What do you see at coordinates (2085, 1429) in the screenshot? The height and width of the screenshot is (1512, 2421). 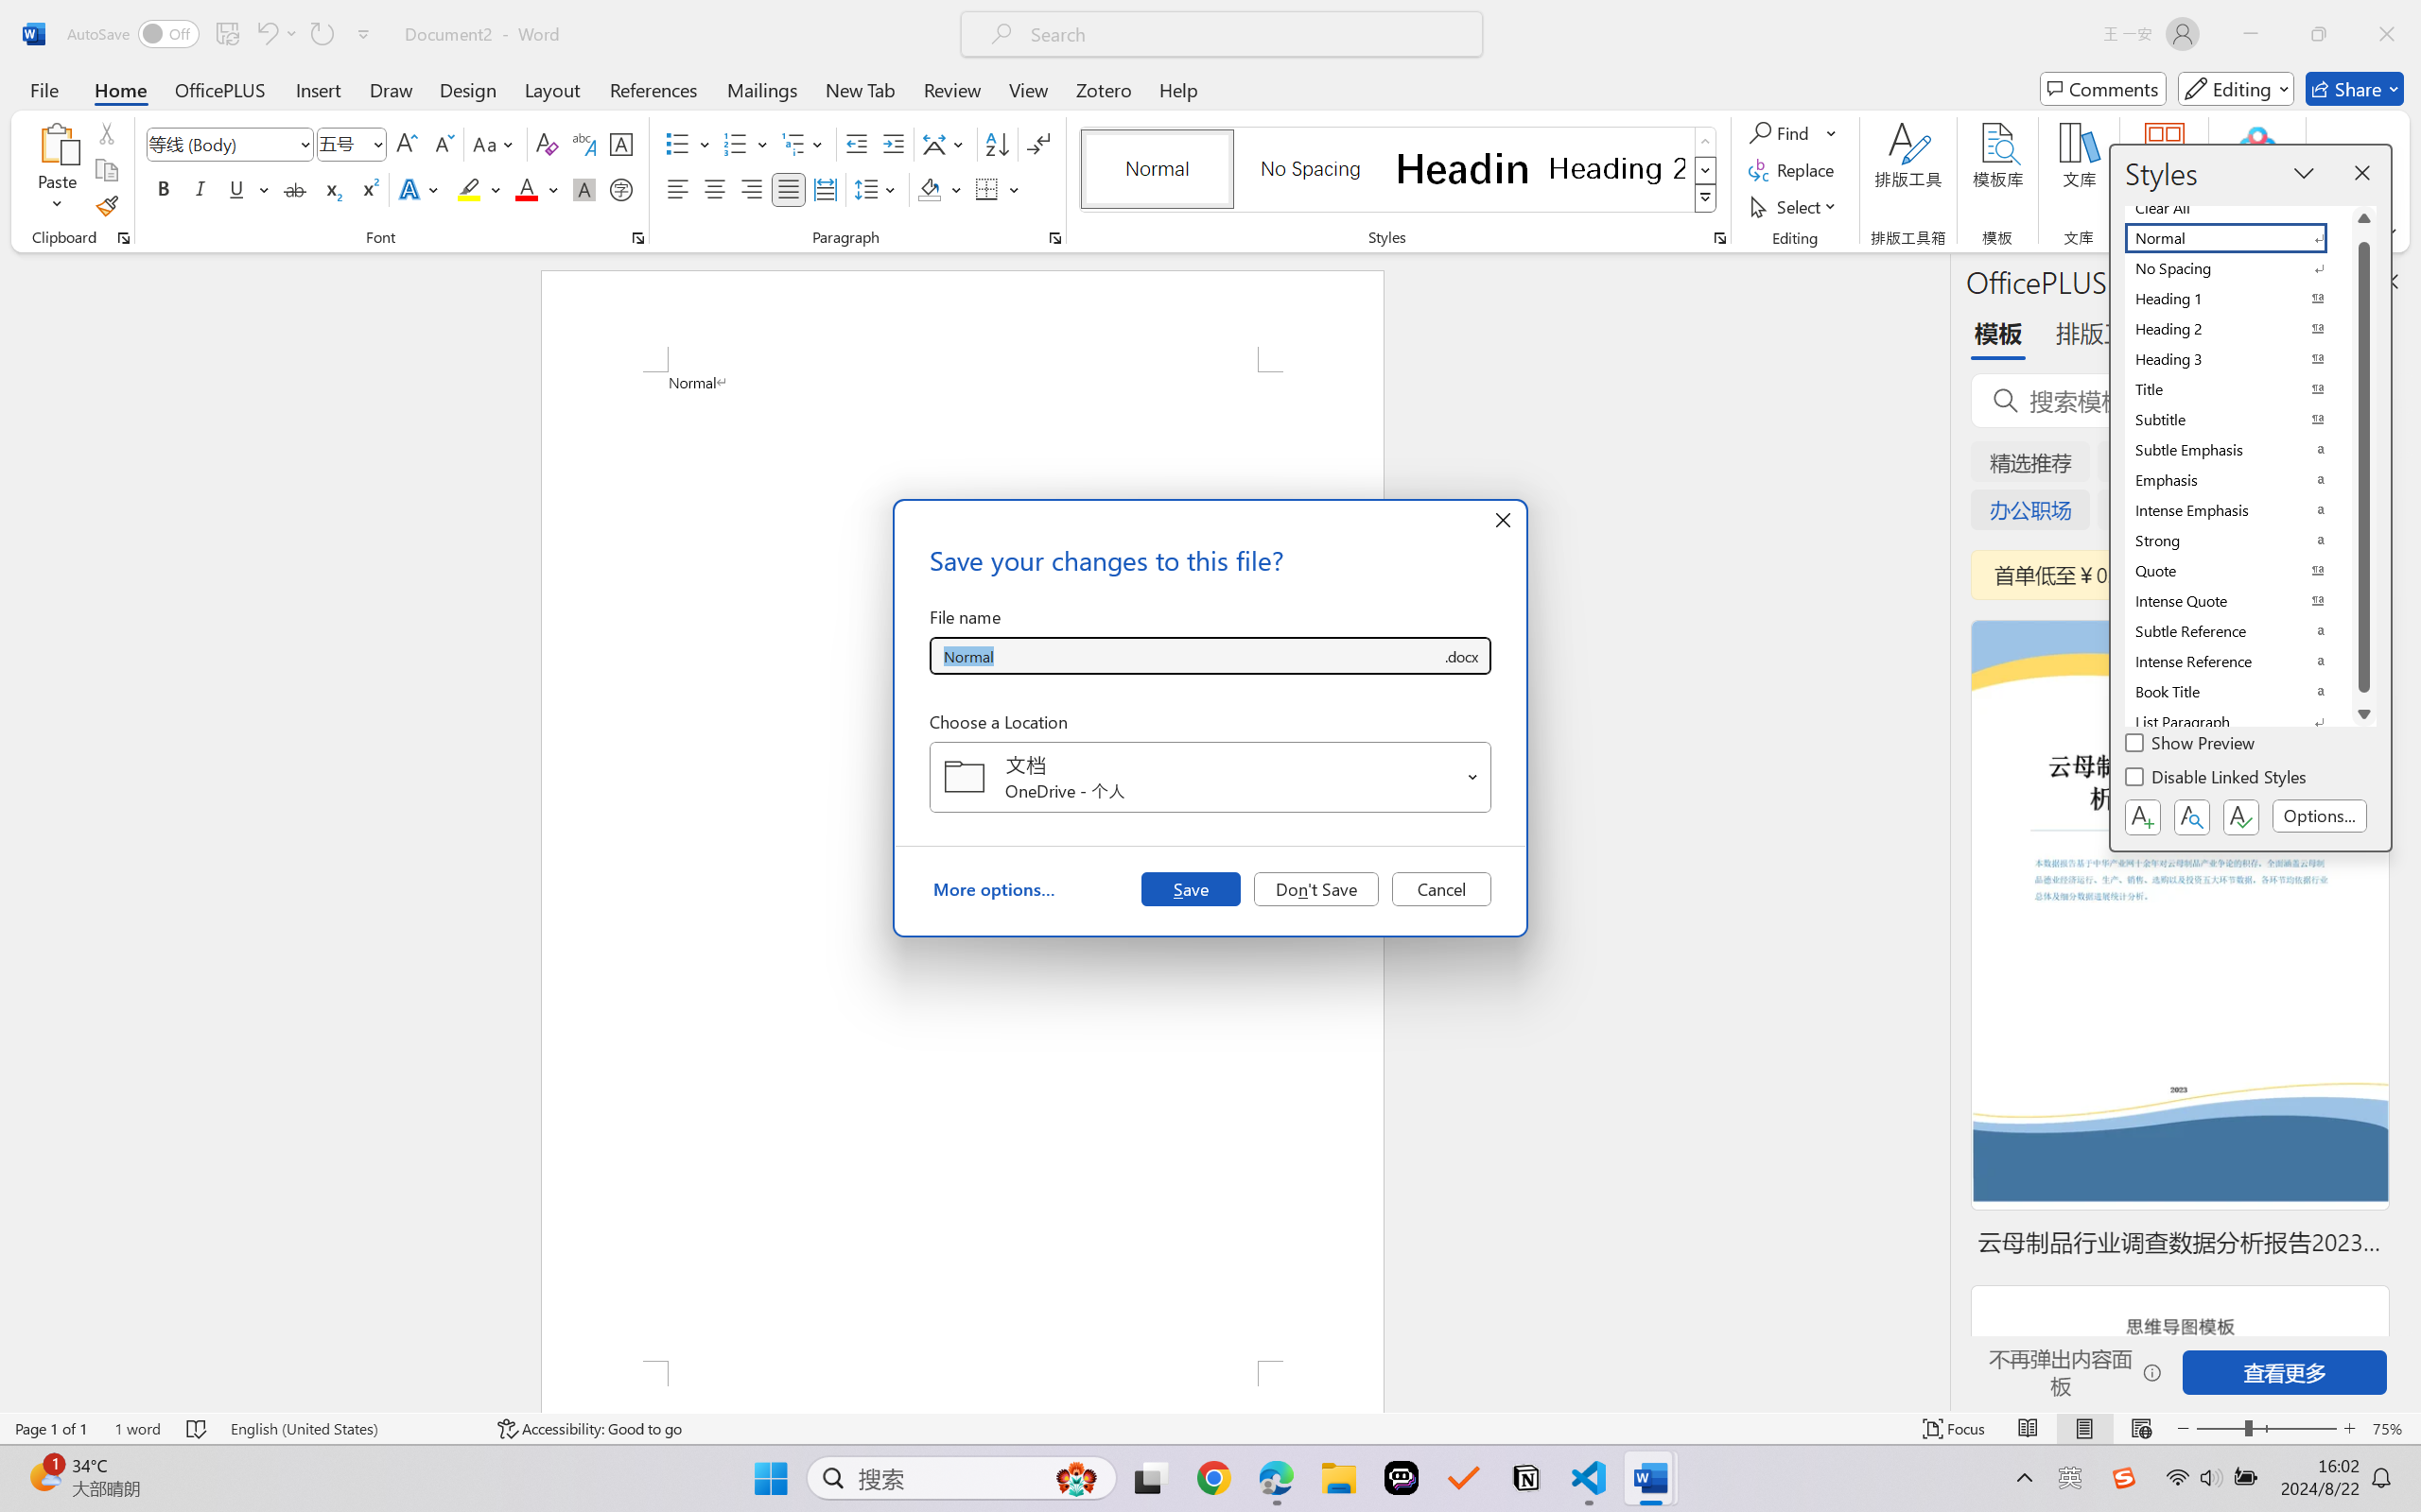 I see `Print Layout` at bounding box center [2085, 1429].